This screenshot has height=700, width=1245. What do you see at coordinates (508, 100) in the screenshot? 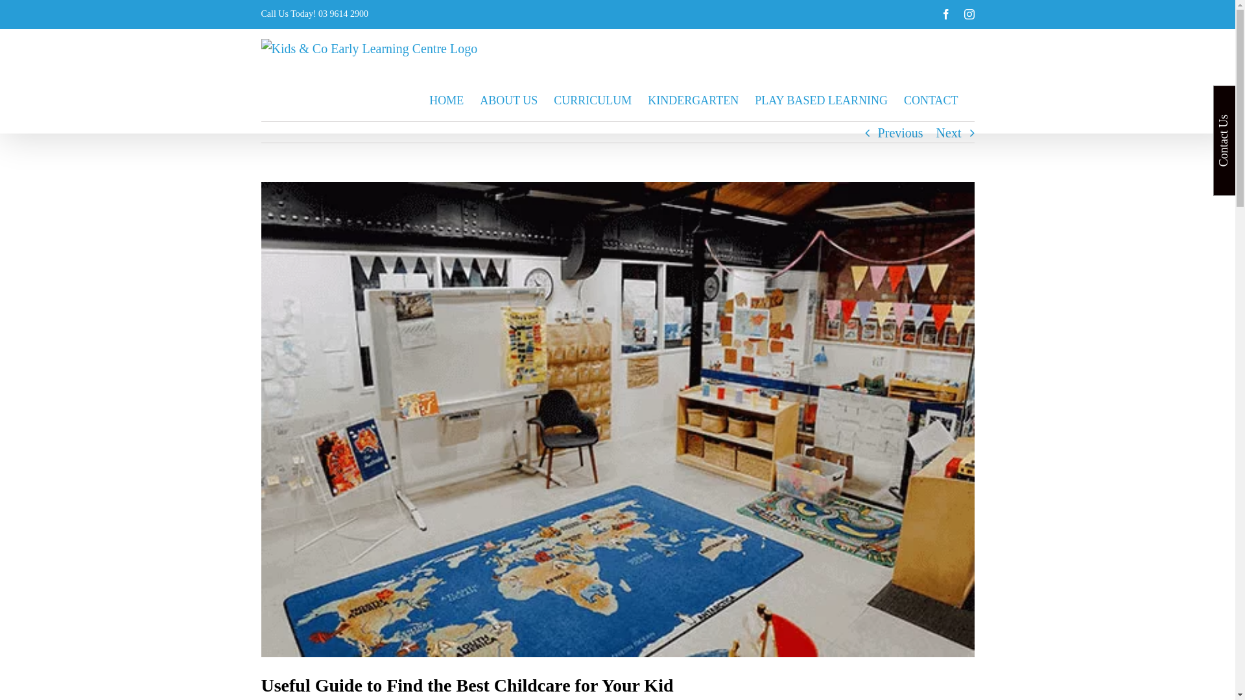
I see `ABOUT US` at bounding box center [508, 100].